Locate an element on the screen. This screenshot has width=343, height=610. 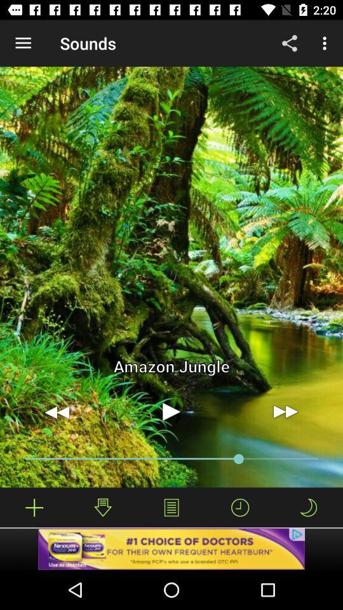
add too is located at coordinates (34, 507).